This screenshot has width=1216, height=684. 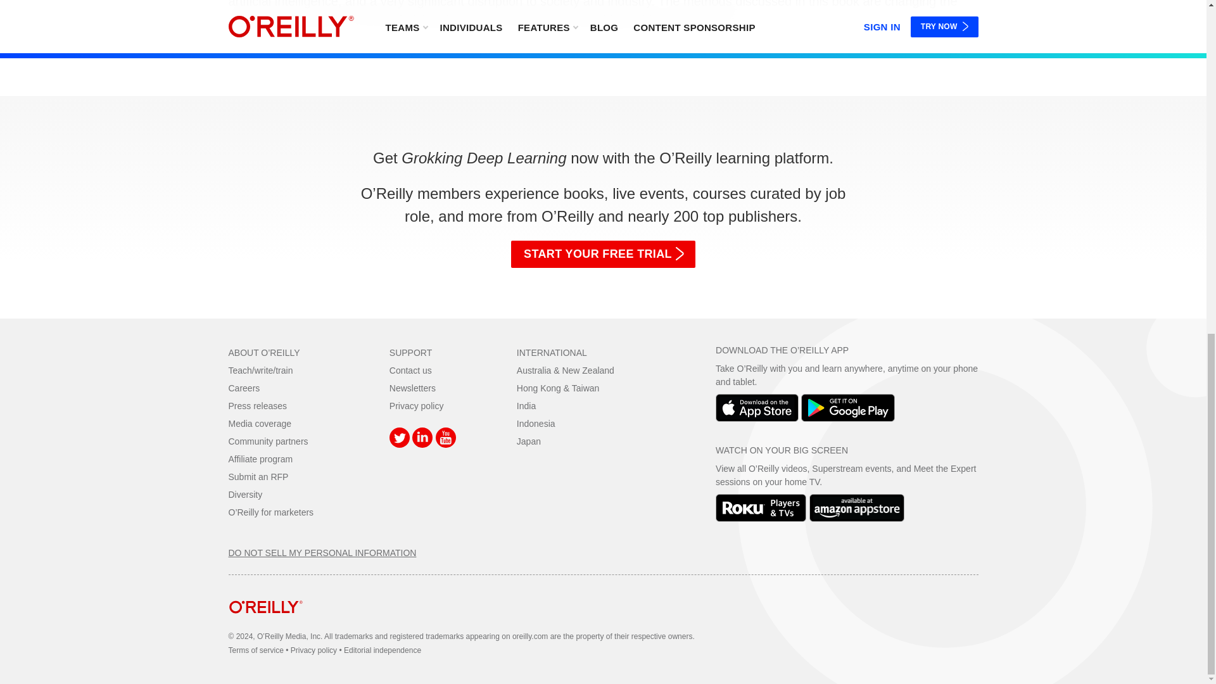 I want to click on Careers, so click(x=244, y=388).